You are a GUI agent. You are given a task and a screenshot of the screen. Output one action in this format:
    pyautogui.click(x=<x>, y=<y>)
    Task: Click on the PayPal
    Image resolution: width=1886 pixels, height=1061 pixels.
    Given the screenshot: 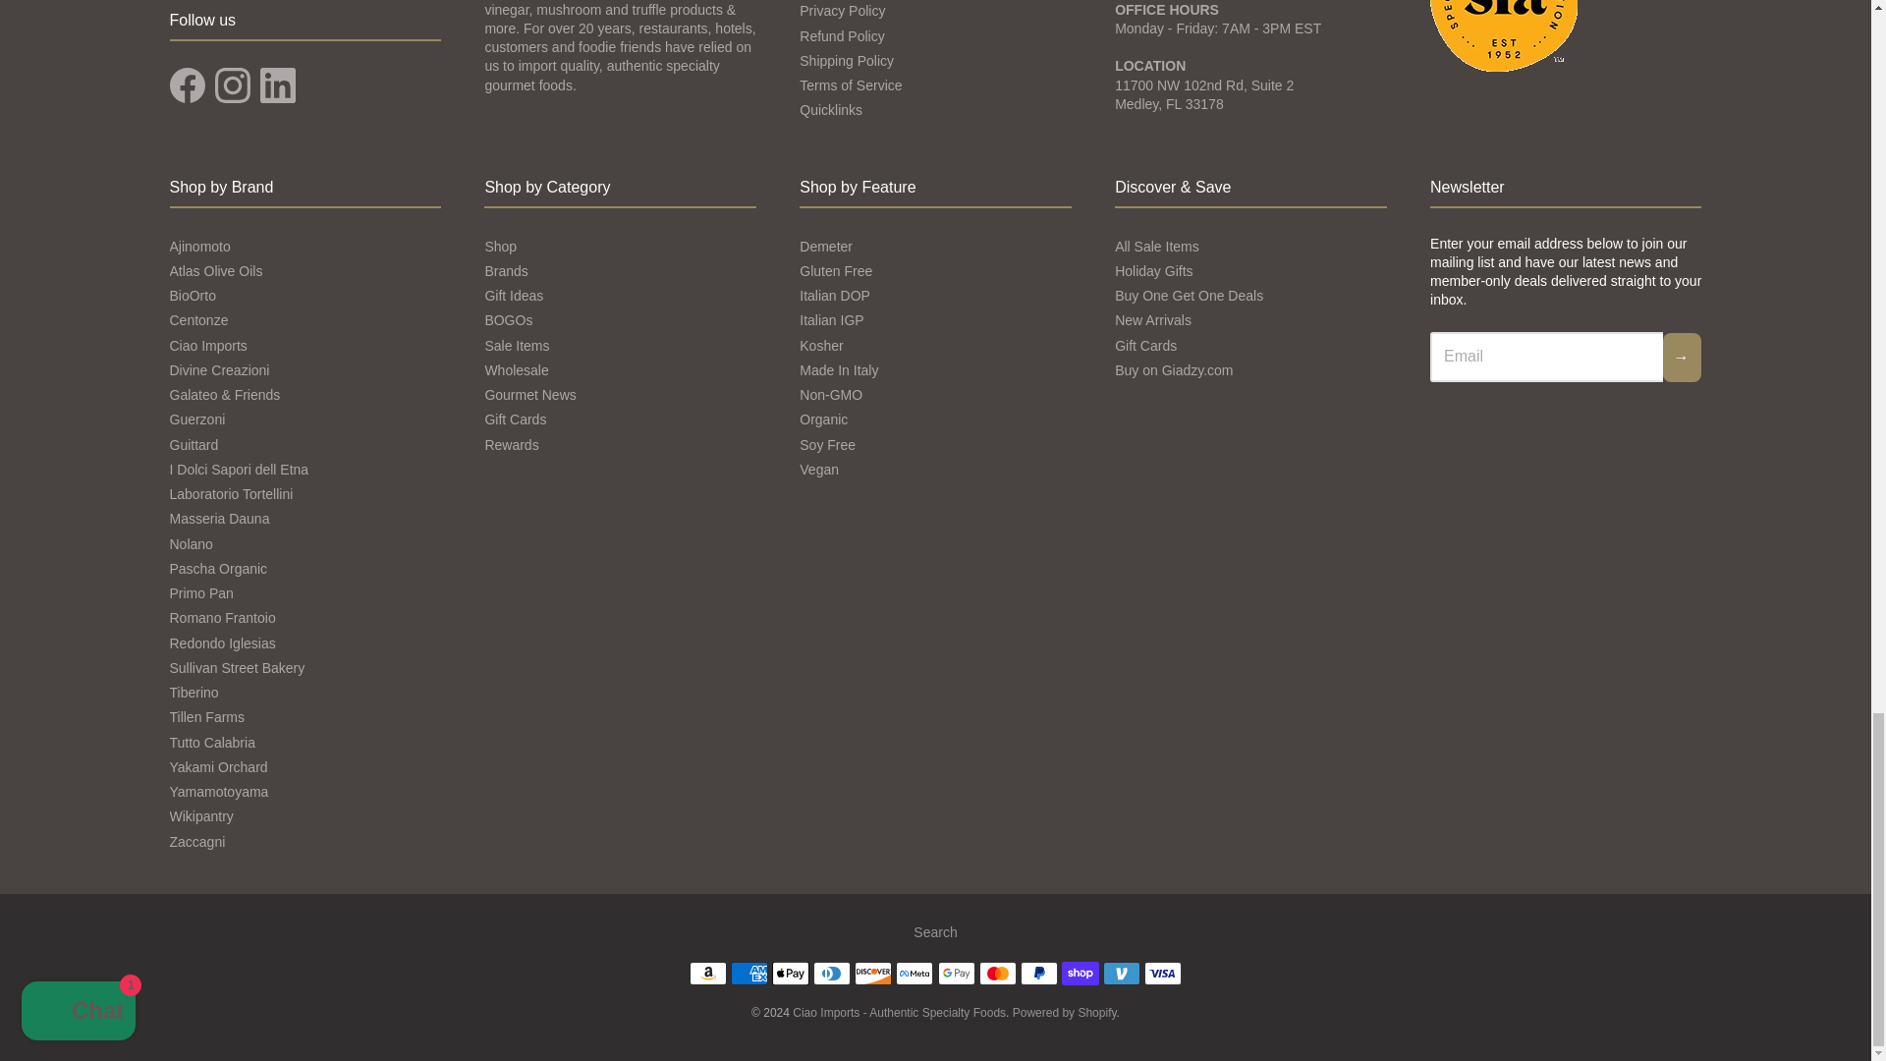 What is the action you would take?
    pyautogui.click(x=1039, y=973)
    